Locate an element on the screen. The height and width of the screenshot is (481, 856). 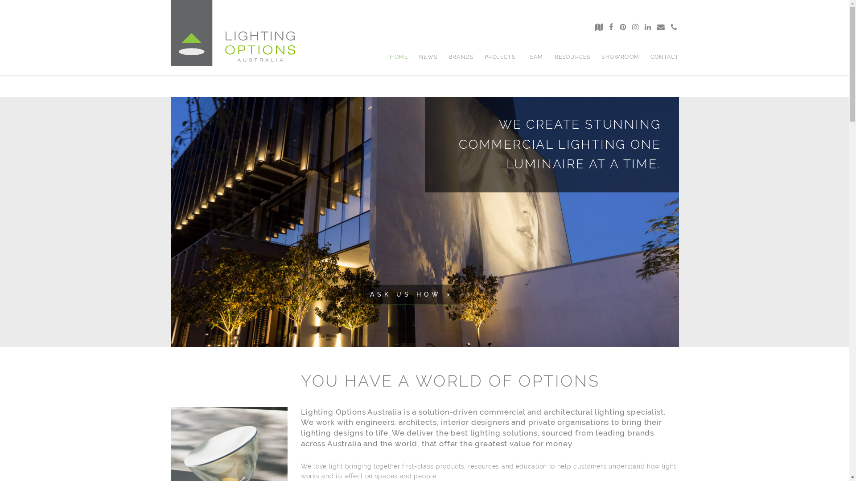
Click here to return home. is located at coordinates (233, 33).